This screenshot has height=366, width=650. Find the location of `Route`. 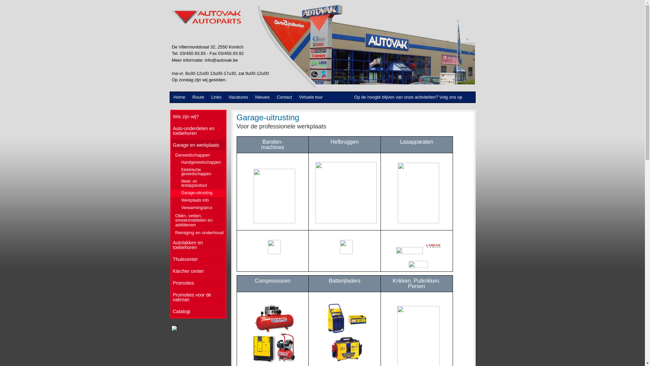

Route is located at coordinates (198, 98).